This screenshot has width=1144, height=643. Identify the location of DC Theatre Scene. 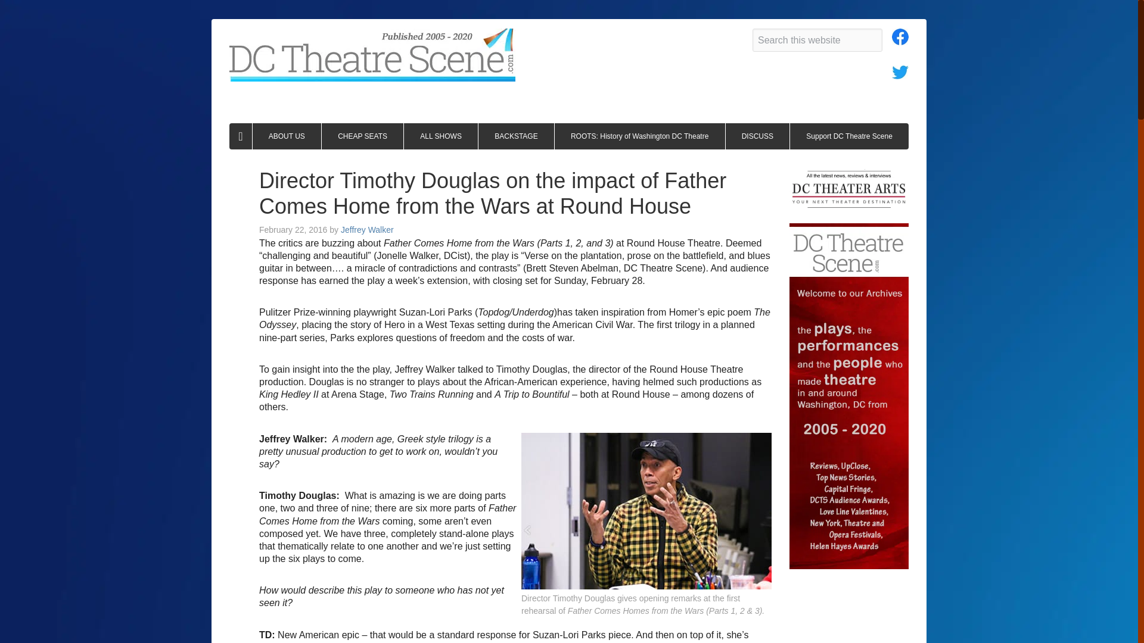
(372, 55).